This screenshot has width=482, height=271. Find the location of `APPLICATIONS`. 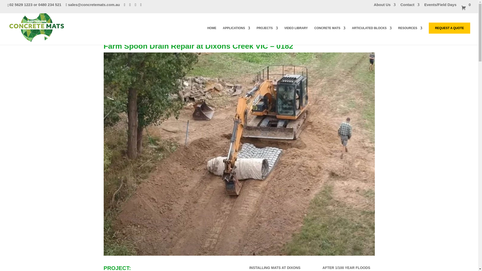

APPLICATIONS is located at coordinates (236, 36).